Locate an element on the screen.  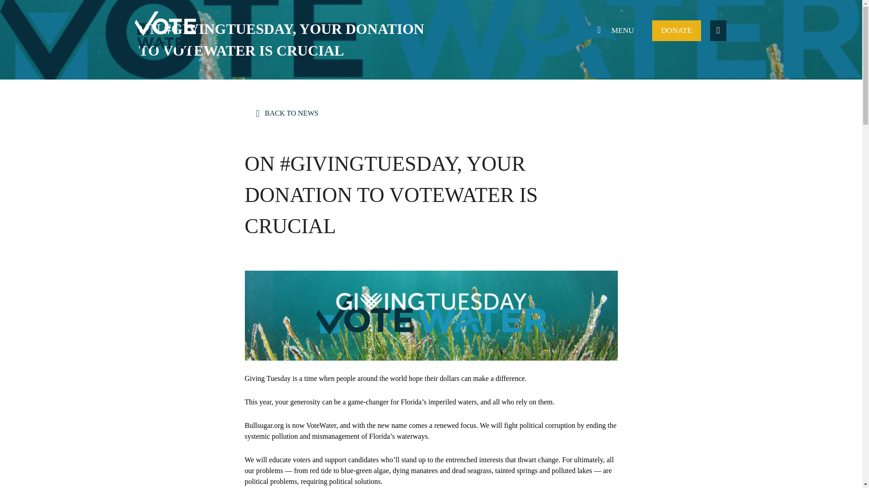
BACK TO NEWS is located at coordinates (286, 114).